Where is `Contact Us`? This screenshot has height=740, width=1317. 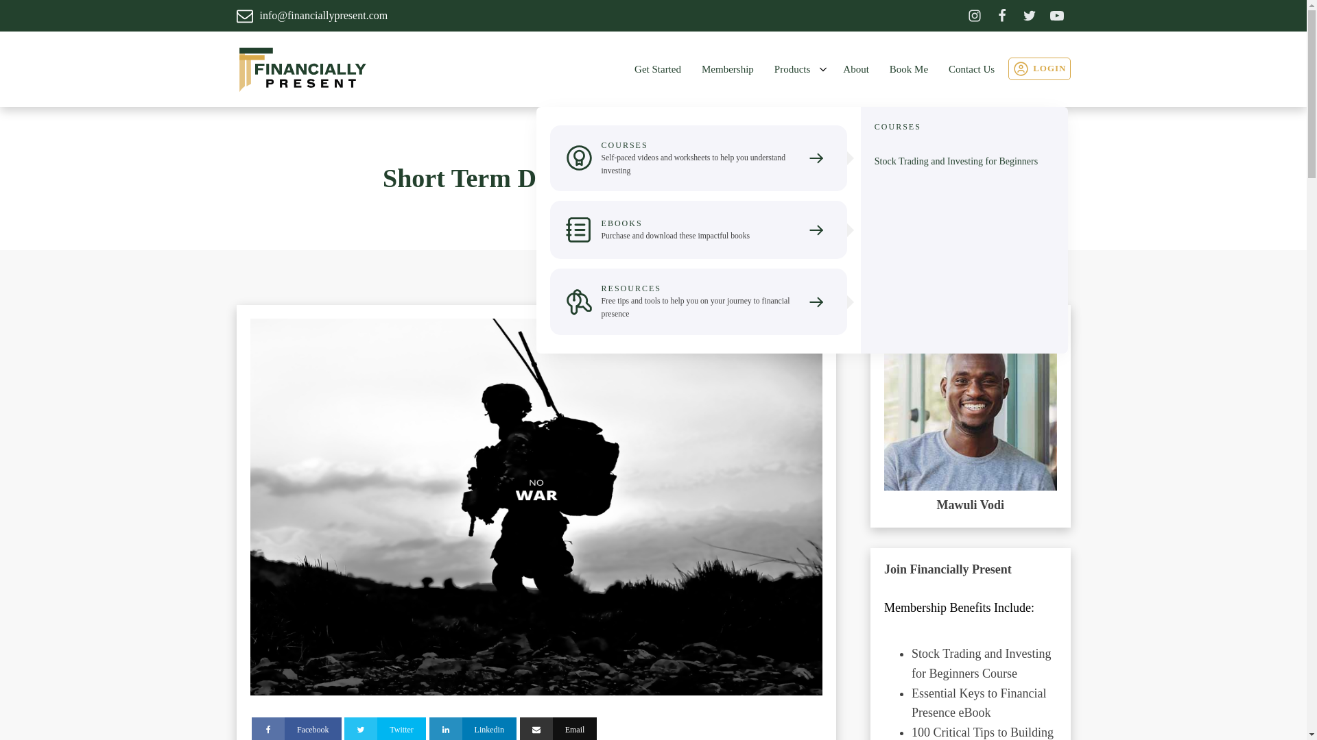 Contact Us is located at coordinates (974, 69).